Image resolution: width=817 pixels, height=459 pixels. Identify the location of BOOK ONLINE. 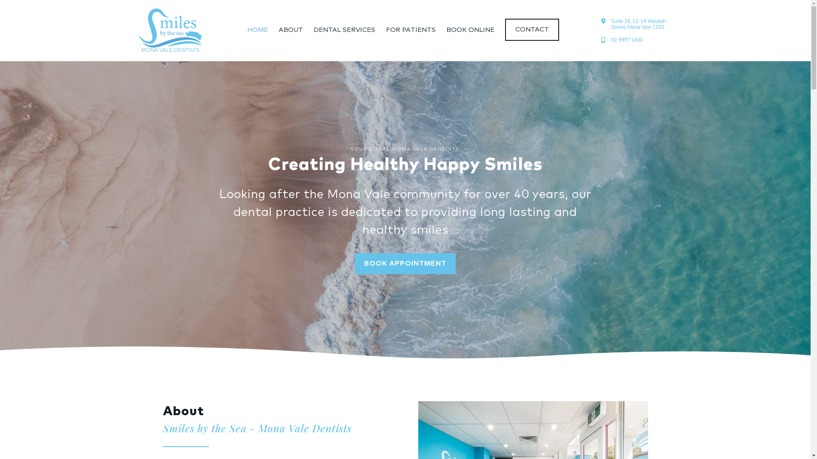
(471, 30).